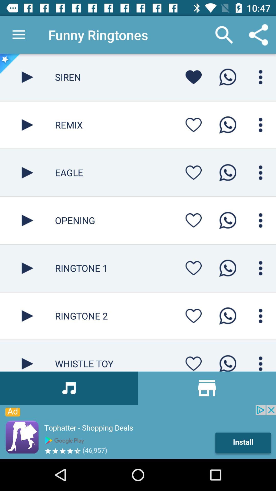 Image resolution: width=276 pixels, height=491 pixels. What do you see at coordinates (261, 268) in the screenshot?
I see `more options` at bounding box center [261, 268].